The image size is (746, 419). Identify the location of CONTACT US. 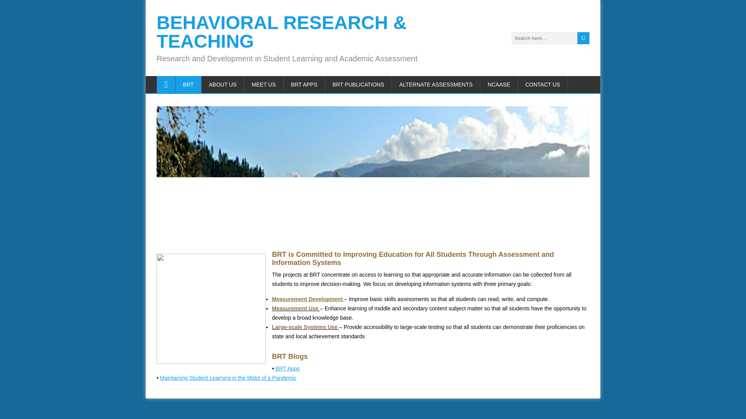
(542, 84).